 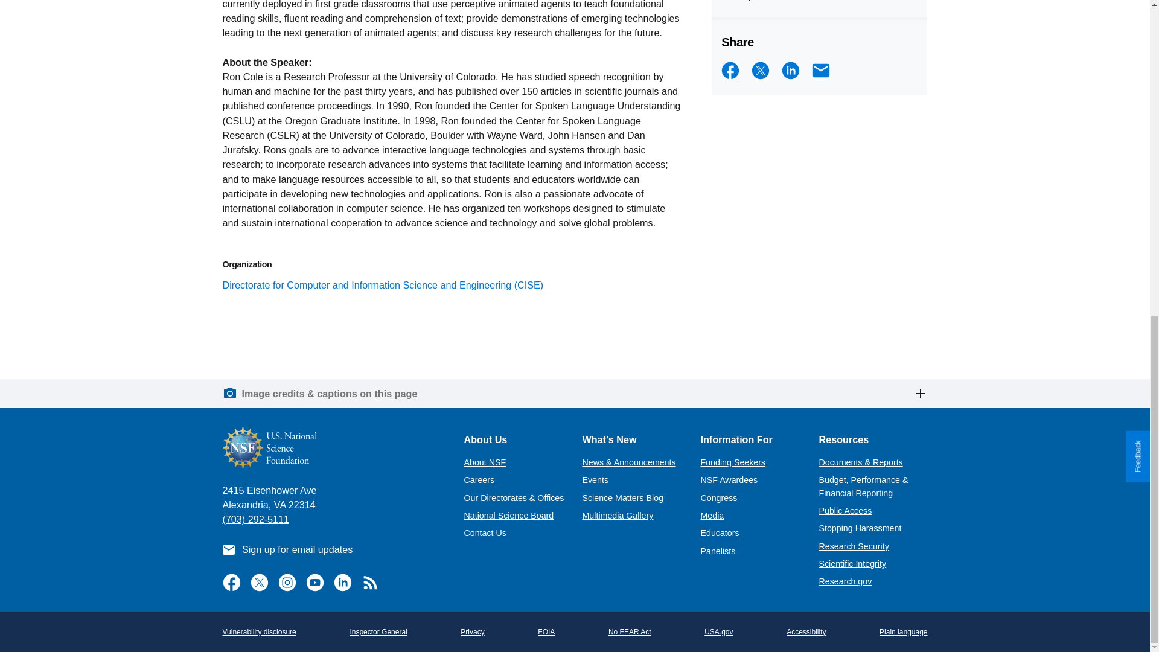 I want to click on Careers, so click(x=479, y=480).